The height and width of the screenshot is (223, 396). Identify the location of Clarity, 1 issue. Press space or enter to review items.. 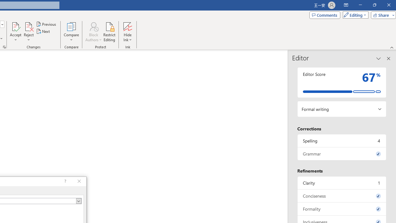
(342, 183).